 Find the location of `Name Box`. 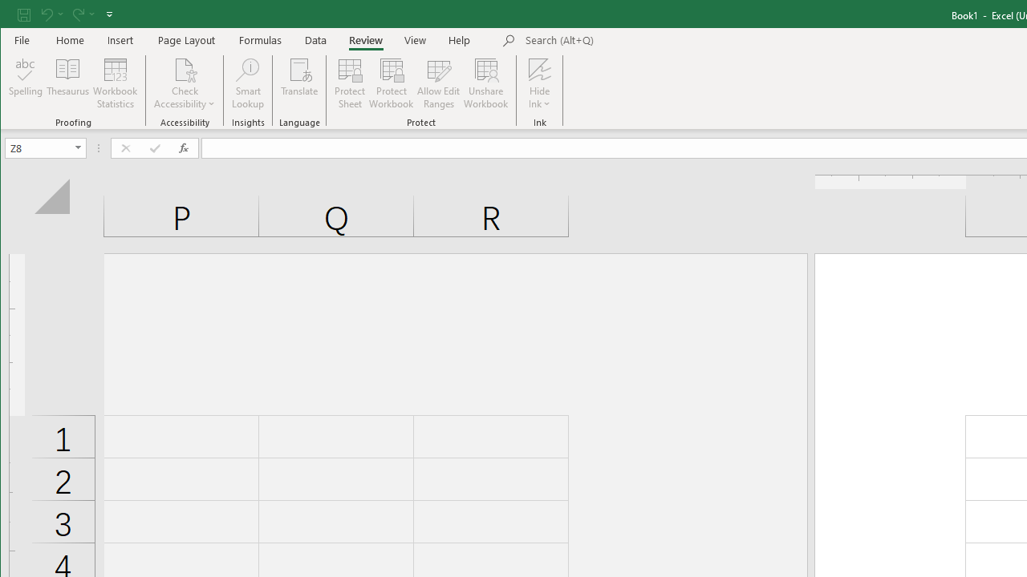

Name Box is located at coordinates (39, 147).